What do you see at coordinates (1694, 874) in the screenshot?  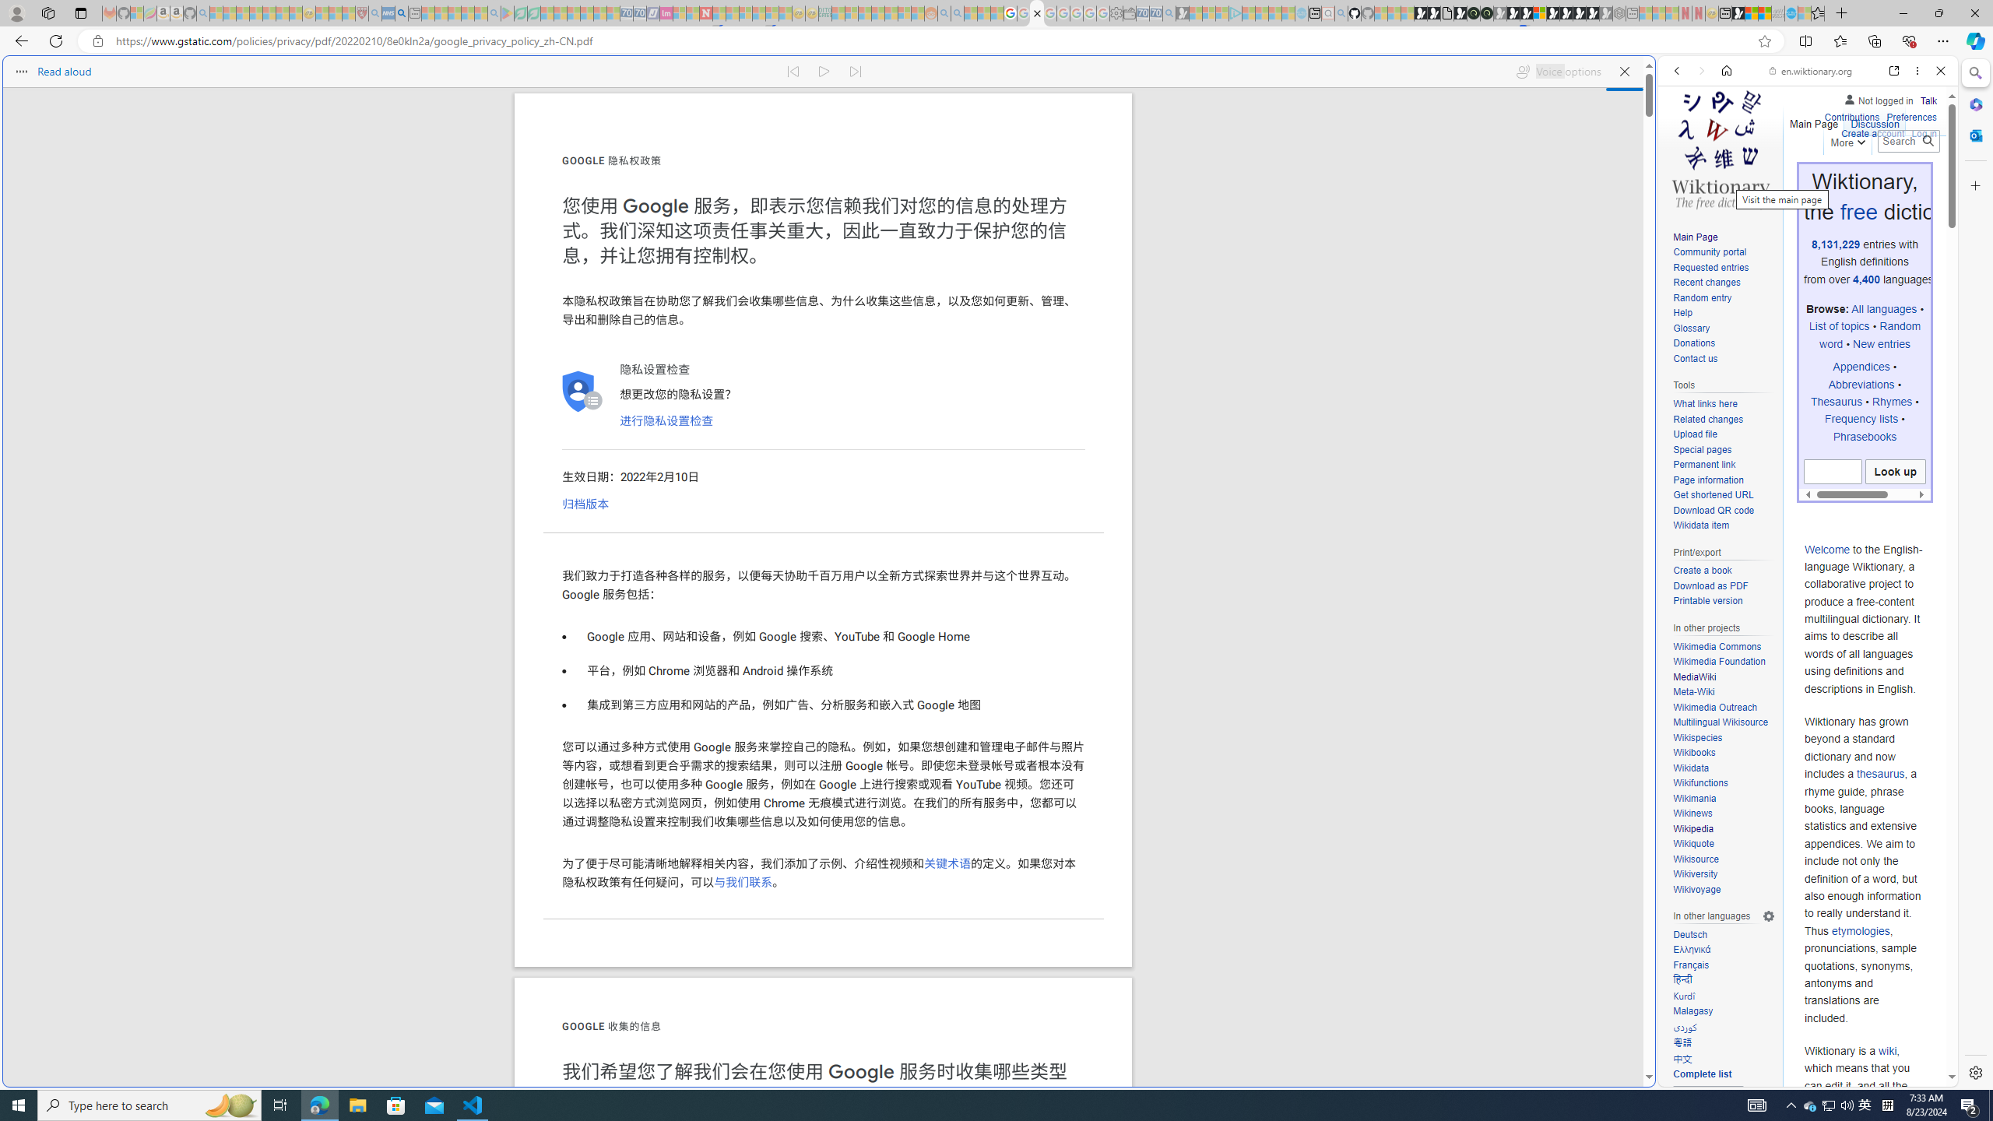 I see `Wikiversity` at bounding box center [1694, 874].